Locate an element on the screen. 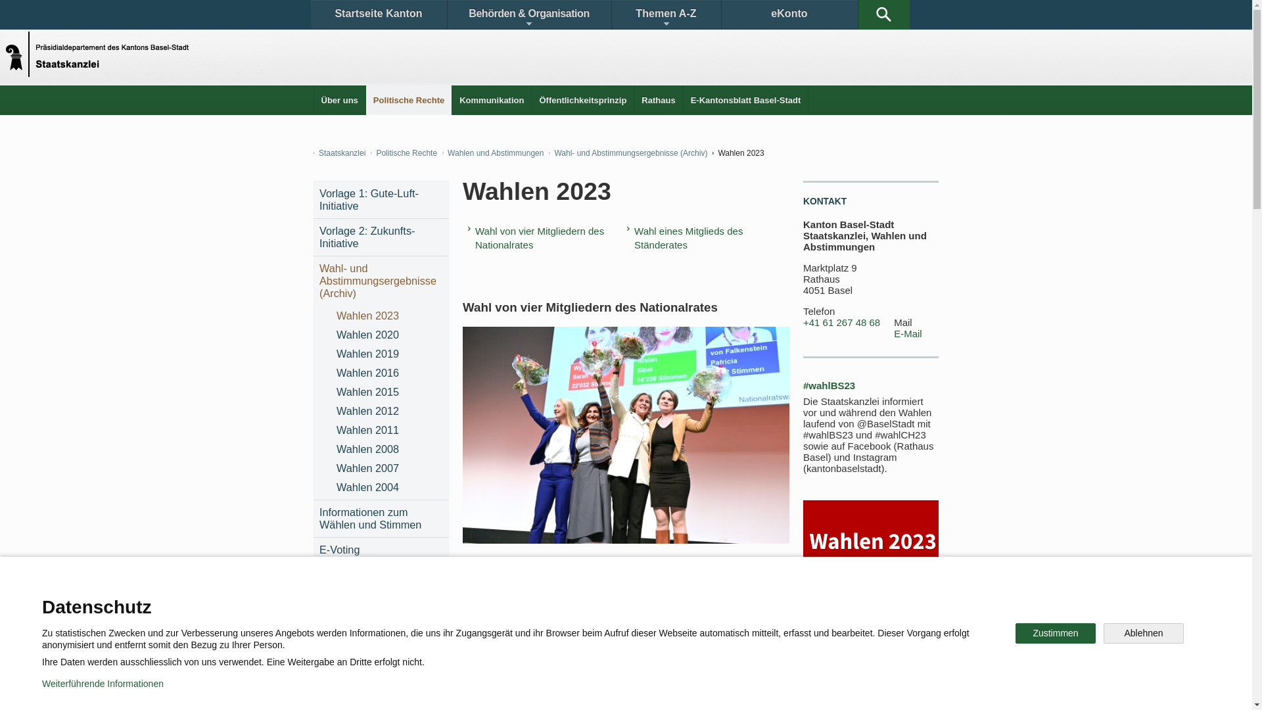  Wahl- und Abstimmungsergebnisse (Archiv) is located at coordinates (381, 281).